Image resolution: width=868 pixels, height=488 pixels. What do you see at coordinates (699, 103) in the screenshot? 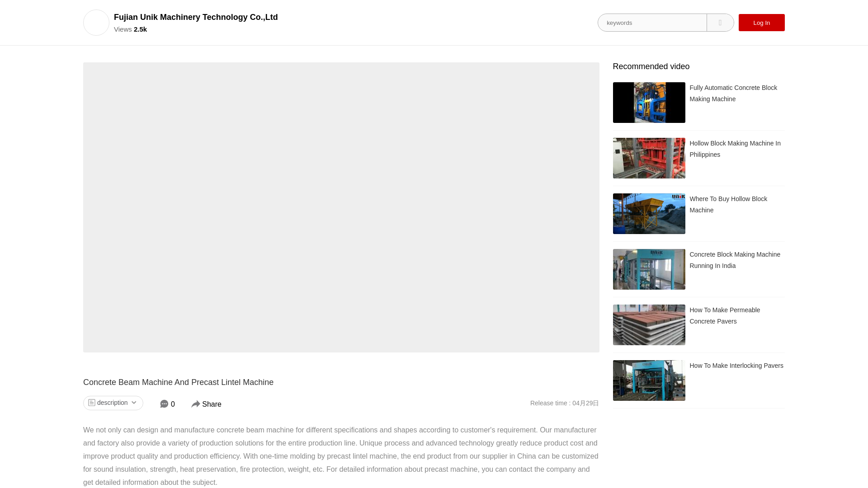
I see `Fully Automatic Concrete Block Making Machine` at bounding box center [699, 103].